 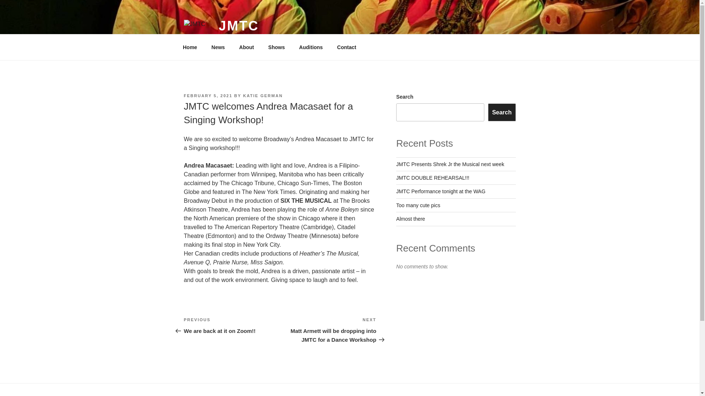 I want to click on KATIE GERMAN, so click(x=276, y=47).